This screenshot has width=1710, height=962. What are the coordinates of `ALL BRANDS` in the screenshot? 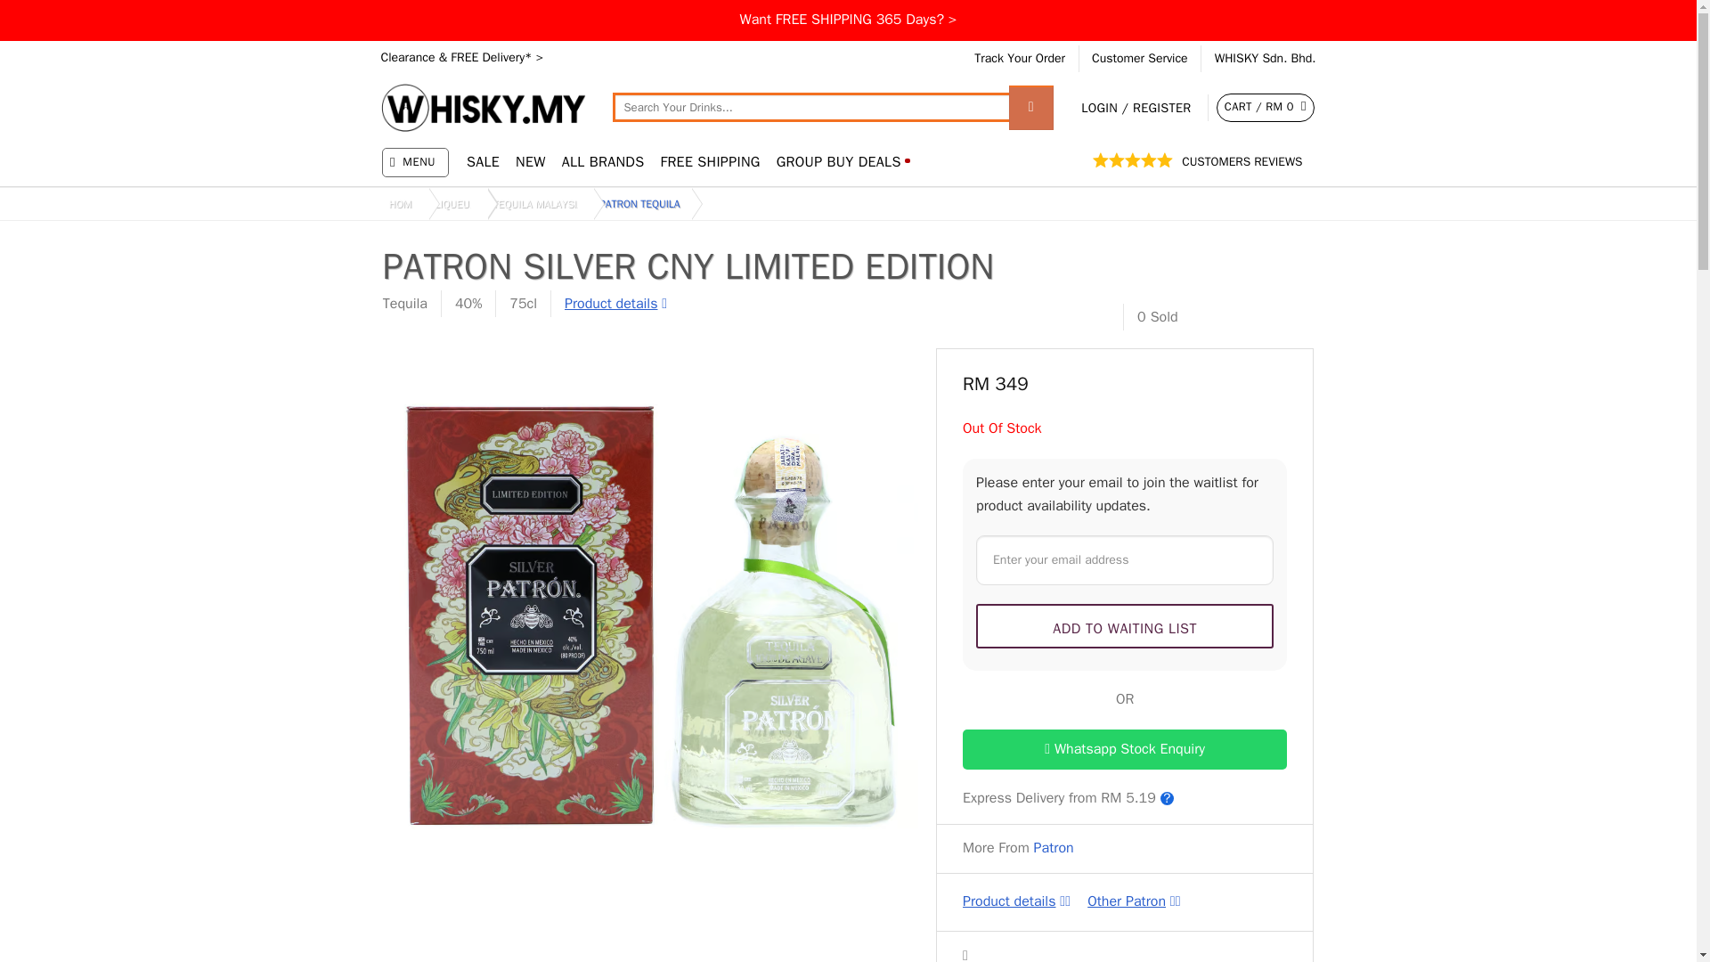 It's located at (603, 162).